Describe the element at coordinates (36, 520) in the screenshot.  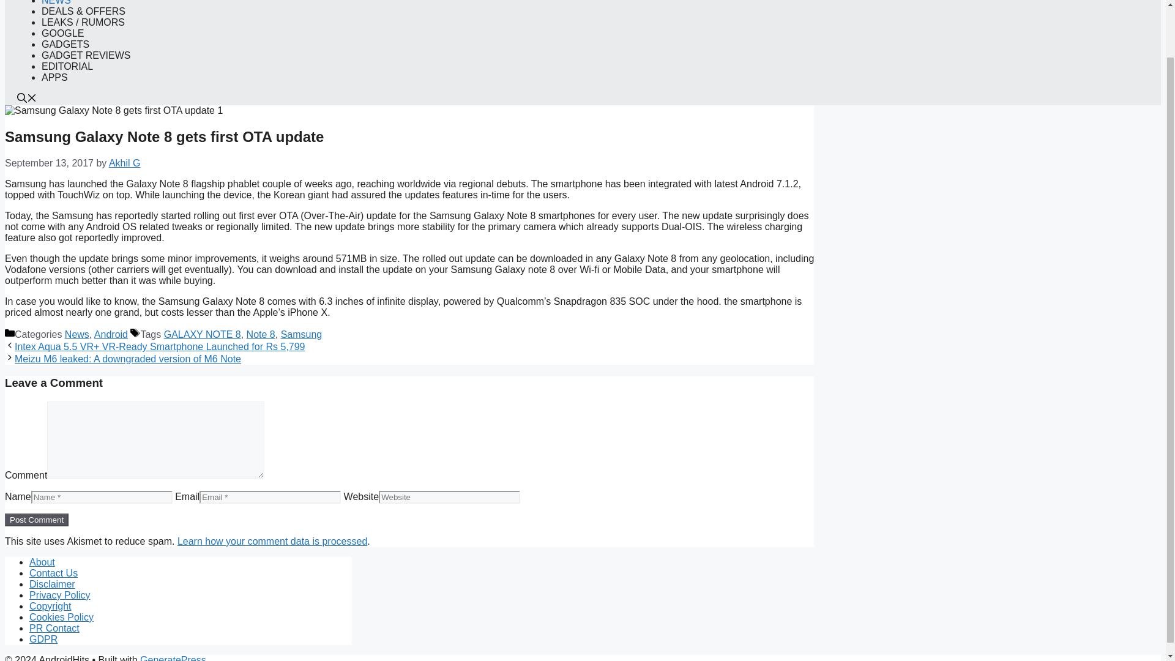
I see `Post Comment` at that location.